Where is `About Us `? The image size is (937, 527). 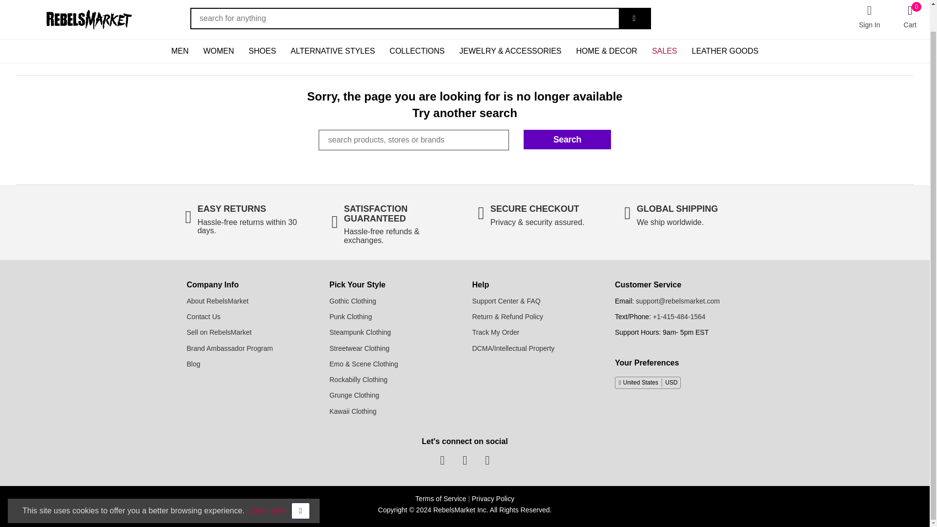 About Us  is located at coordinates (217, 301).